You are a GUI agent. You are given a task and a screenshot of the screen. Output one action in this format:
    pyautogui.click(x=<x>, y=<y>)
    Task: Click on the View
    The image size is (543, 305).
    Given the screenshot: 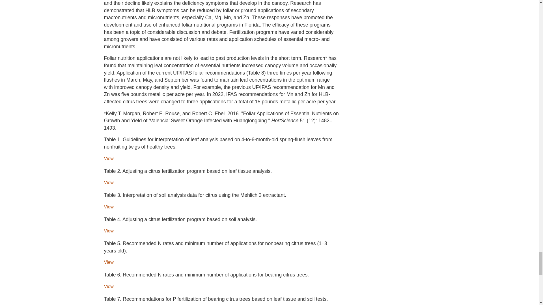 What is the action you would take?
    pyautogui.click(x=109, y=207)
    